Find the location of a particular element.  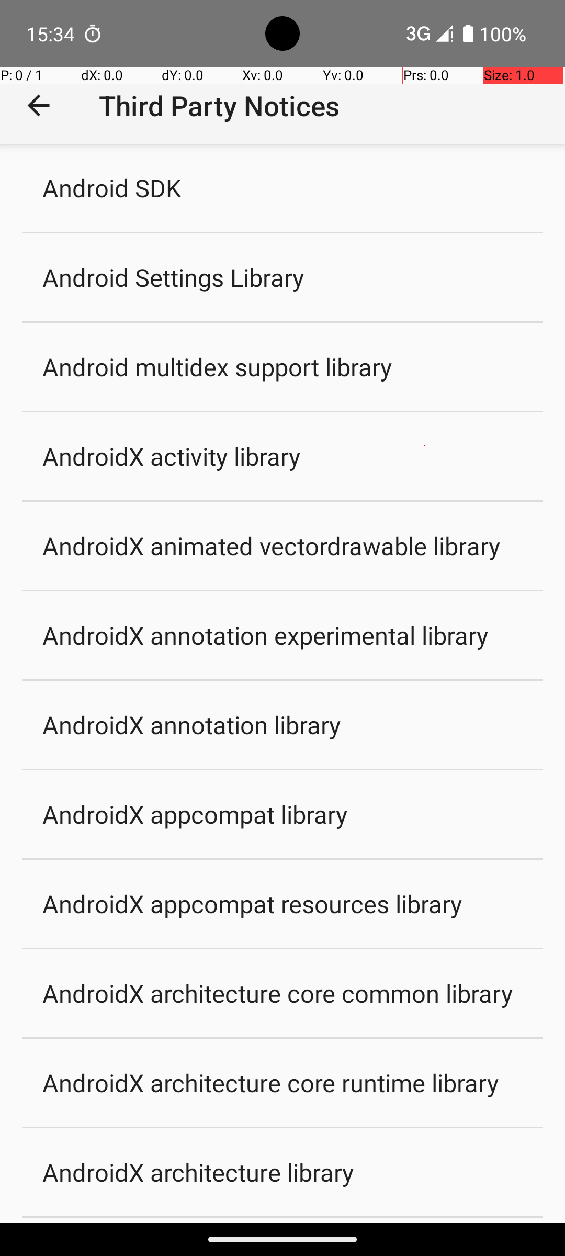

AndroidX architecture core runtime library is located at coordinates (270, 1082).